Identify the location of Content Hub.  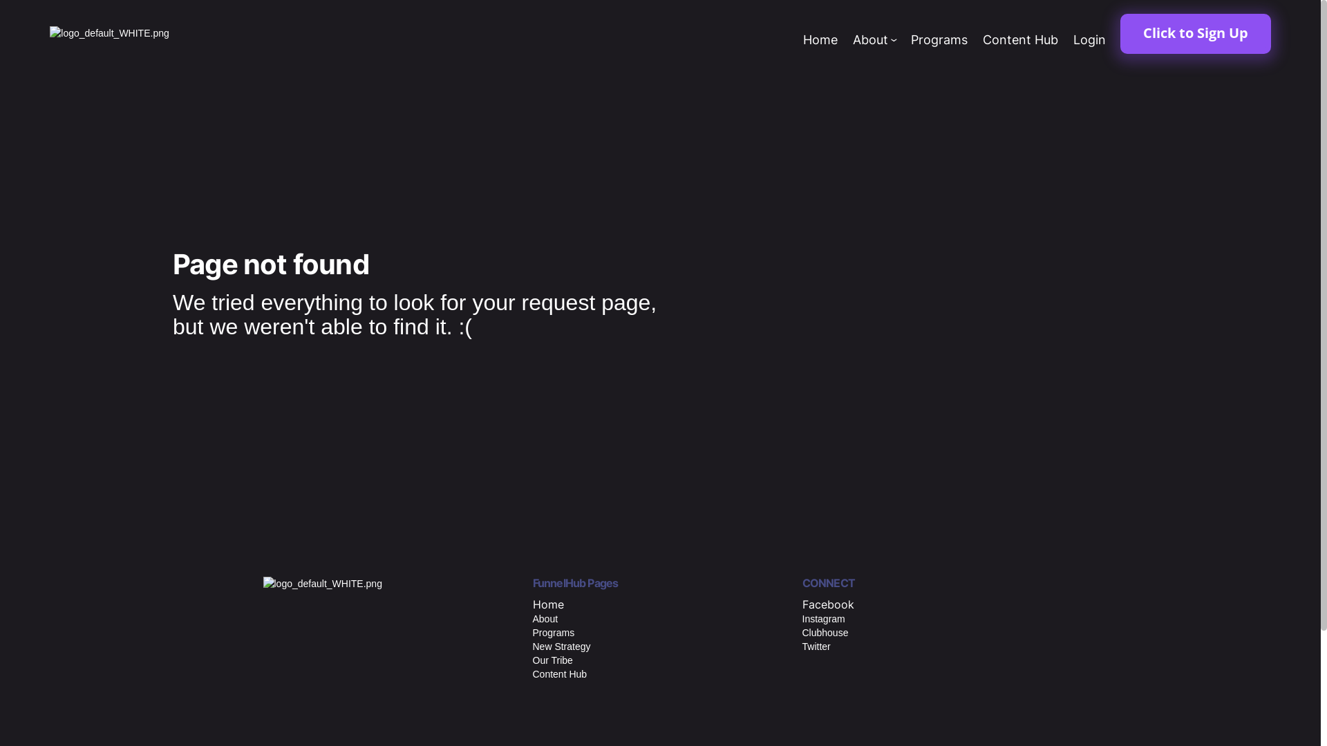
(1020, 40).